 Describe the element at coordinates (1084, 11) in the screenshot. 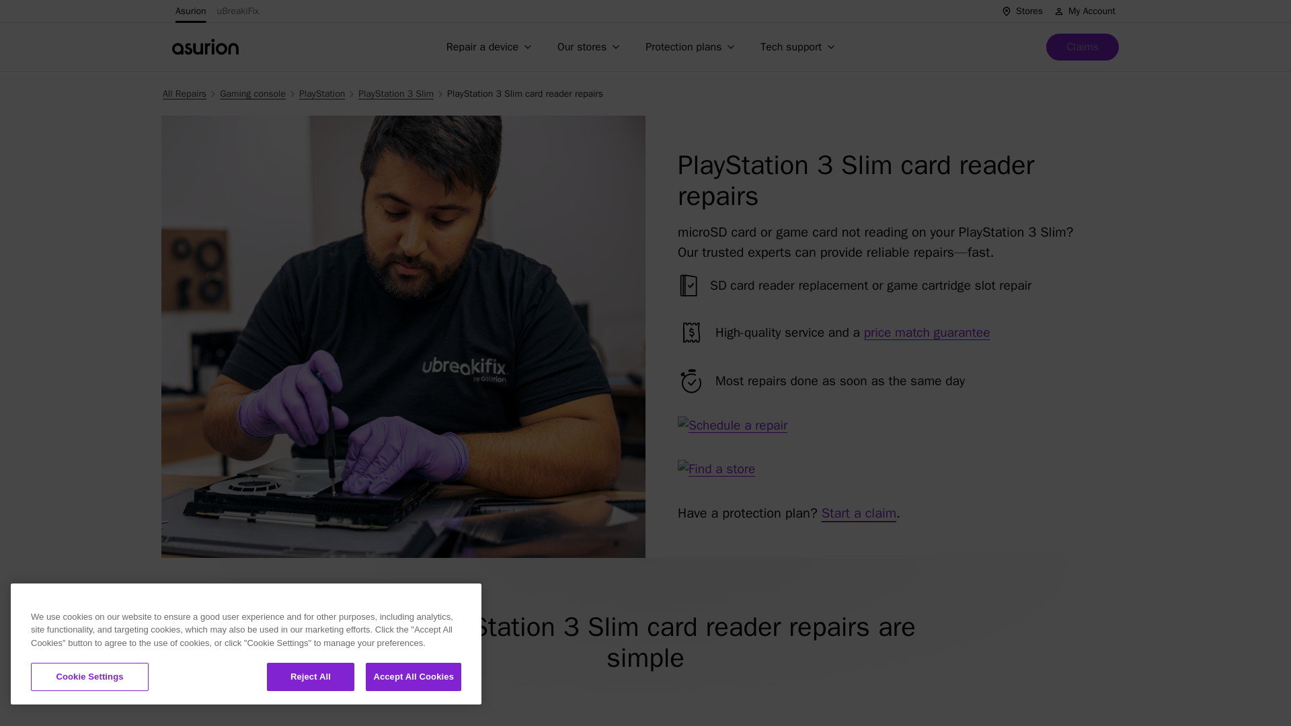

I see `My Account` at that location.